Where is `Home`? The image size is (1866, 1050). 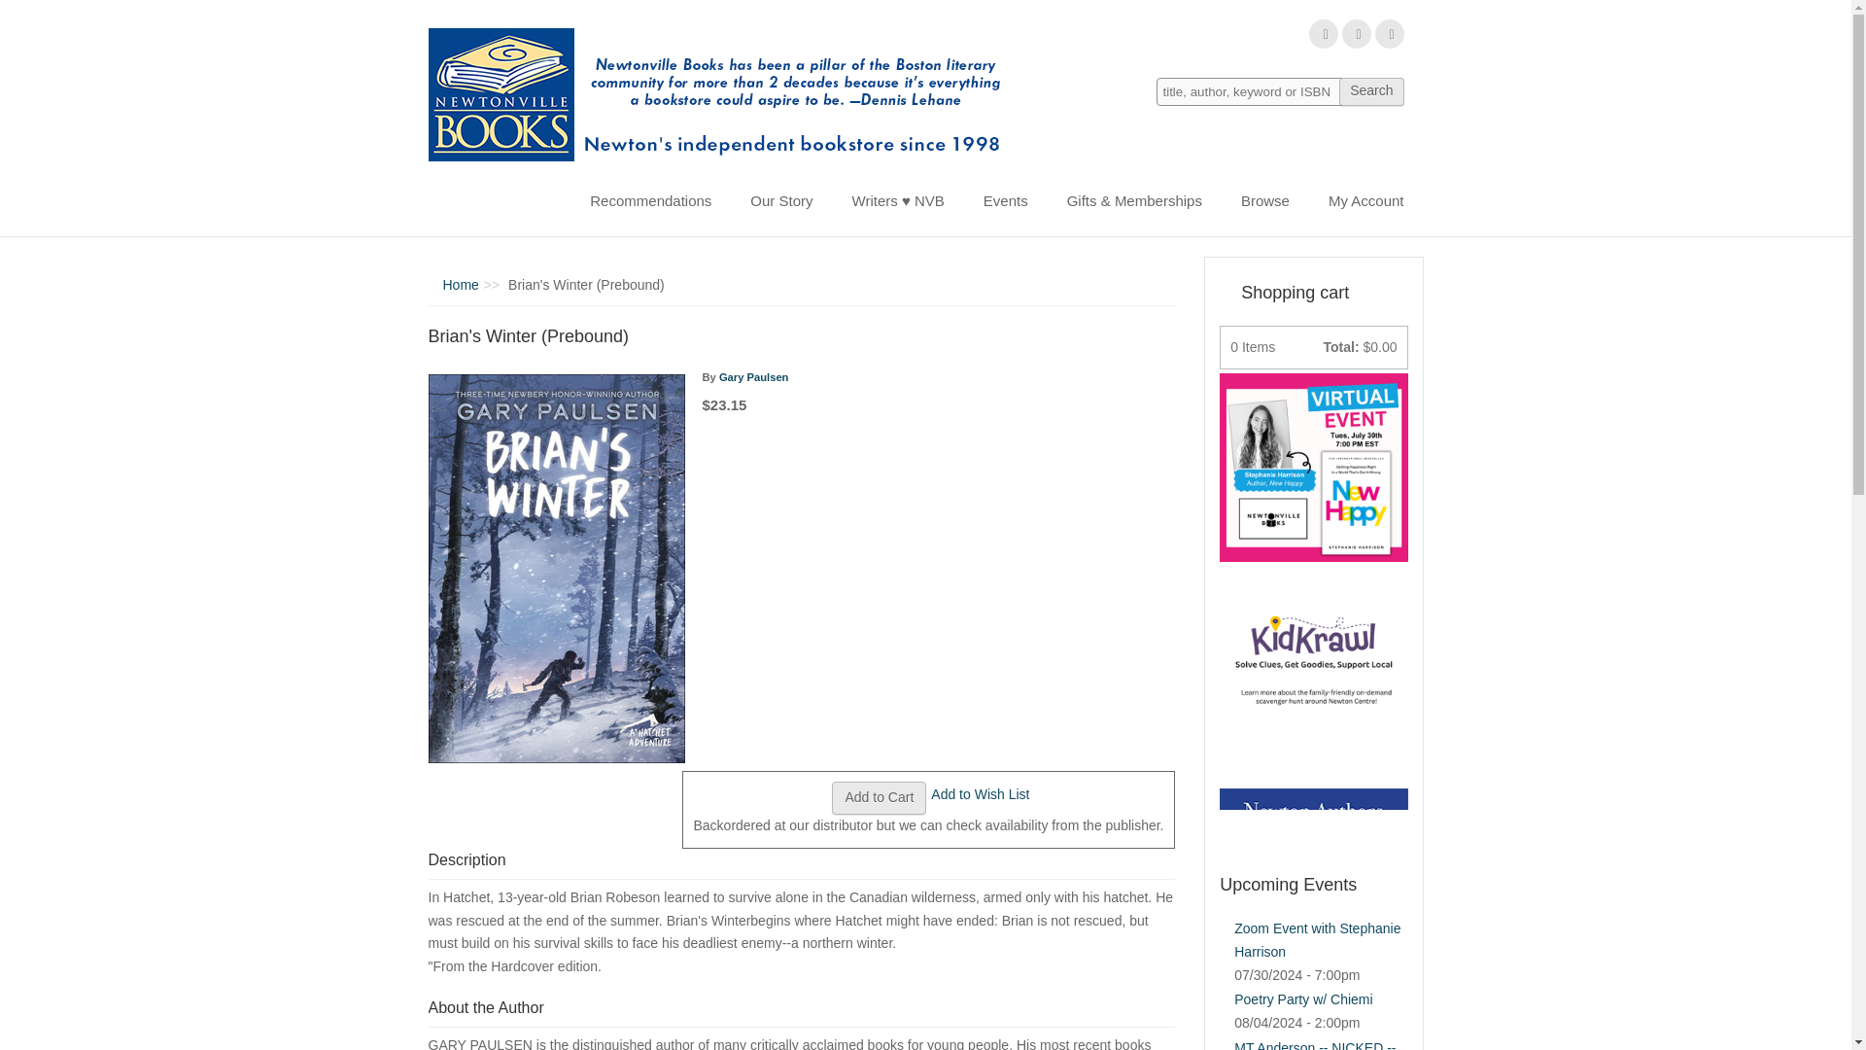
Home is located at coordinates (721, 95).